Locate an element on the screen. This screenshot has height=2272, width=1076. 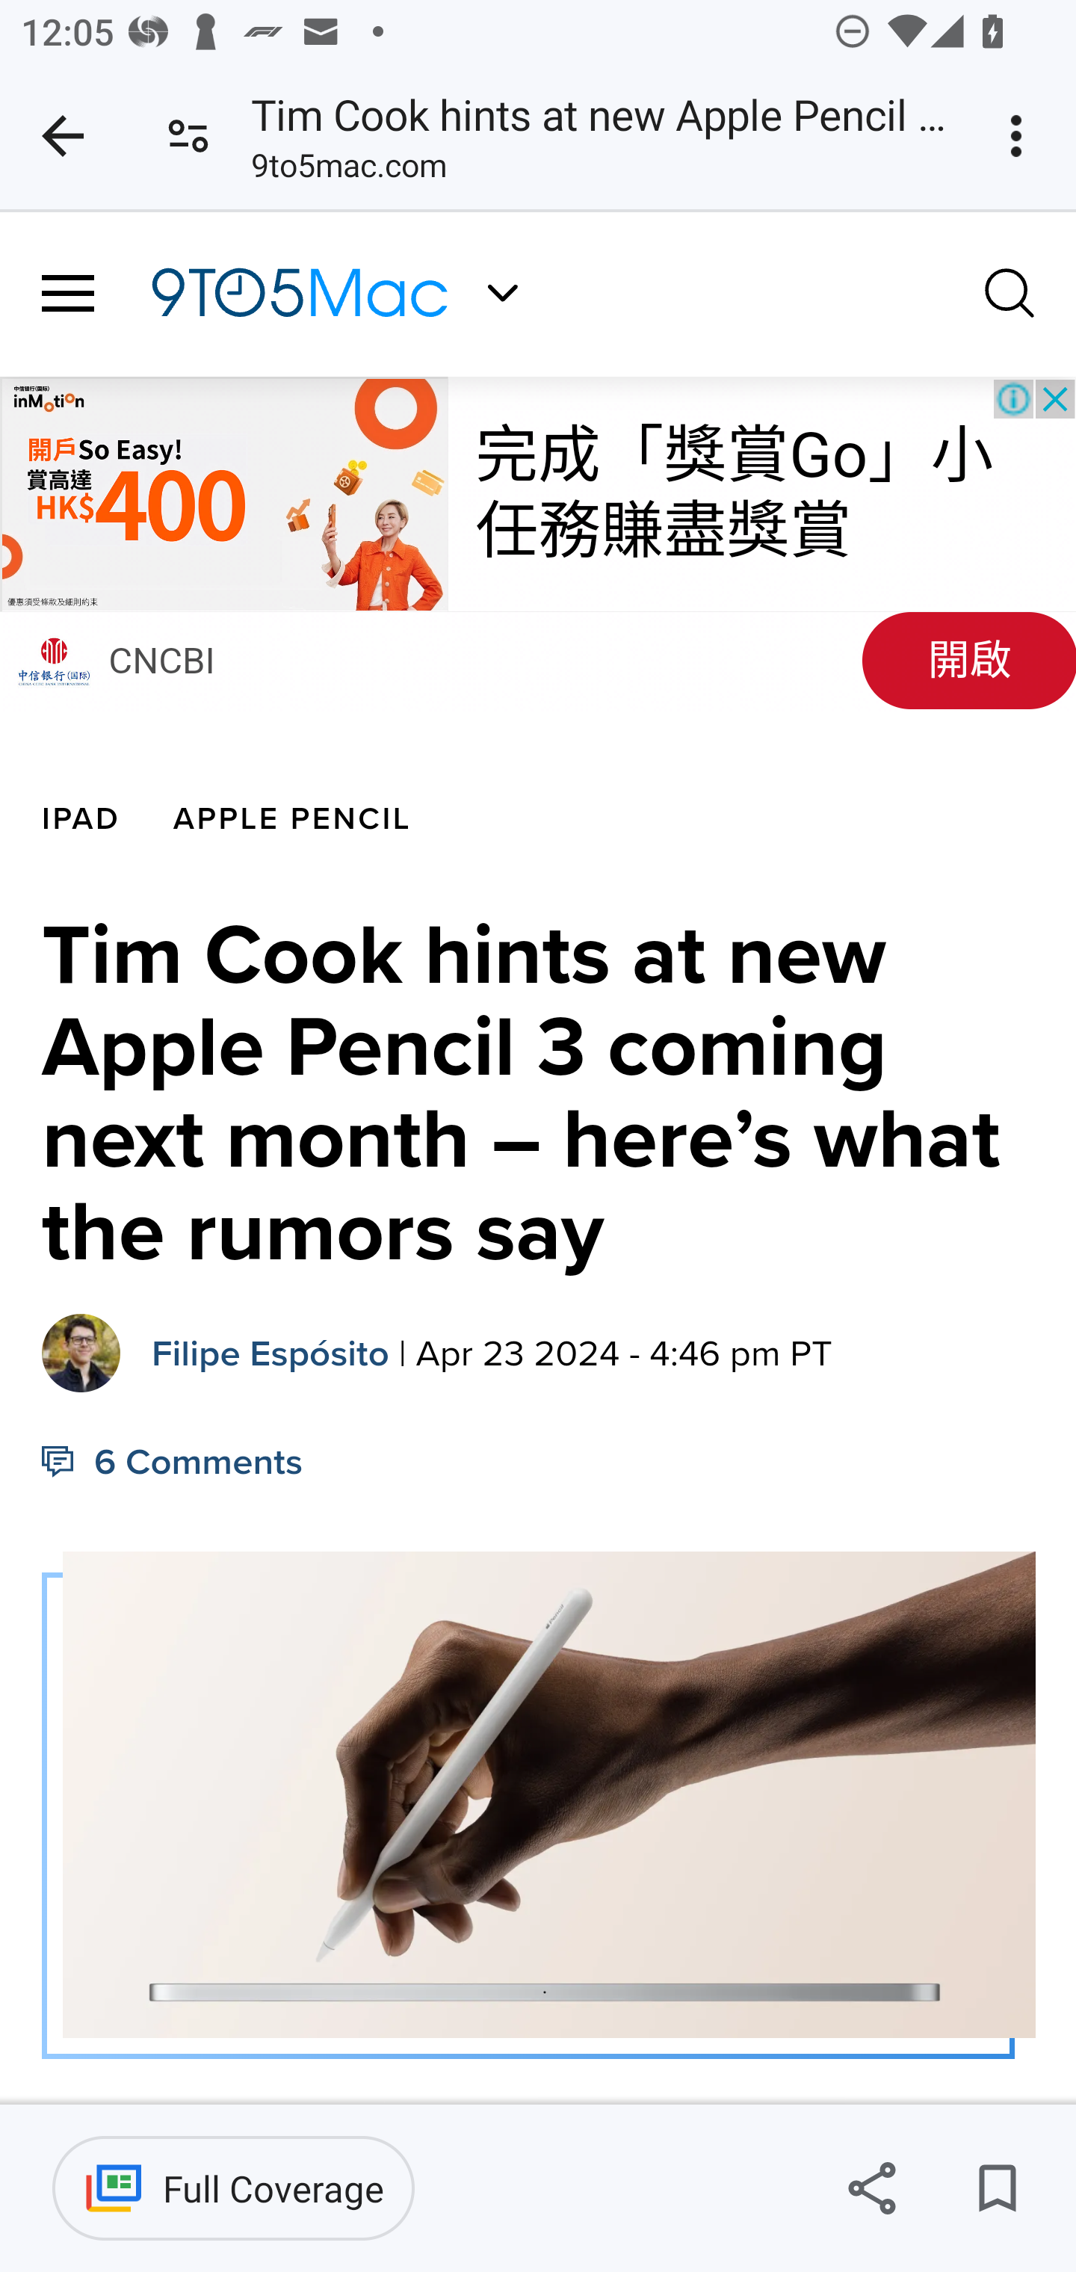
Save for later is located at coordinates (997, 2188).